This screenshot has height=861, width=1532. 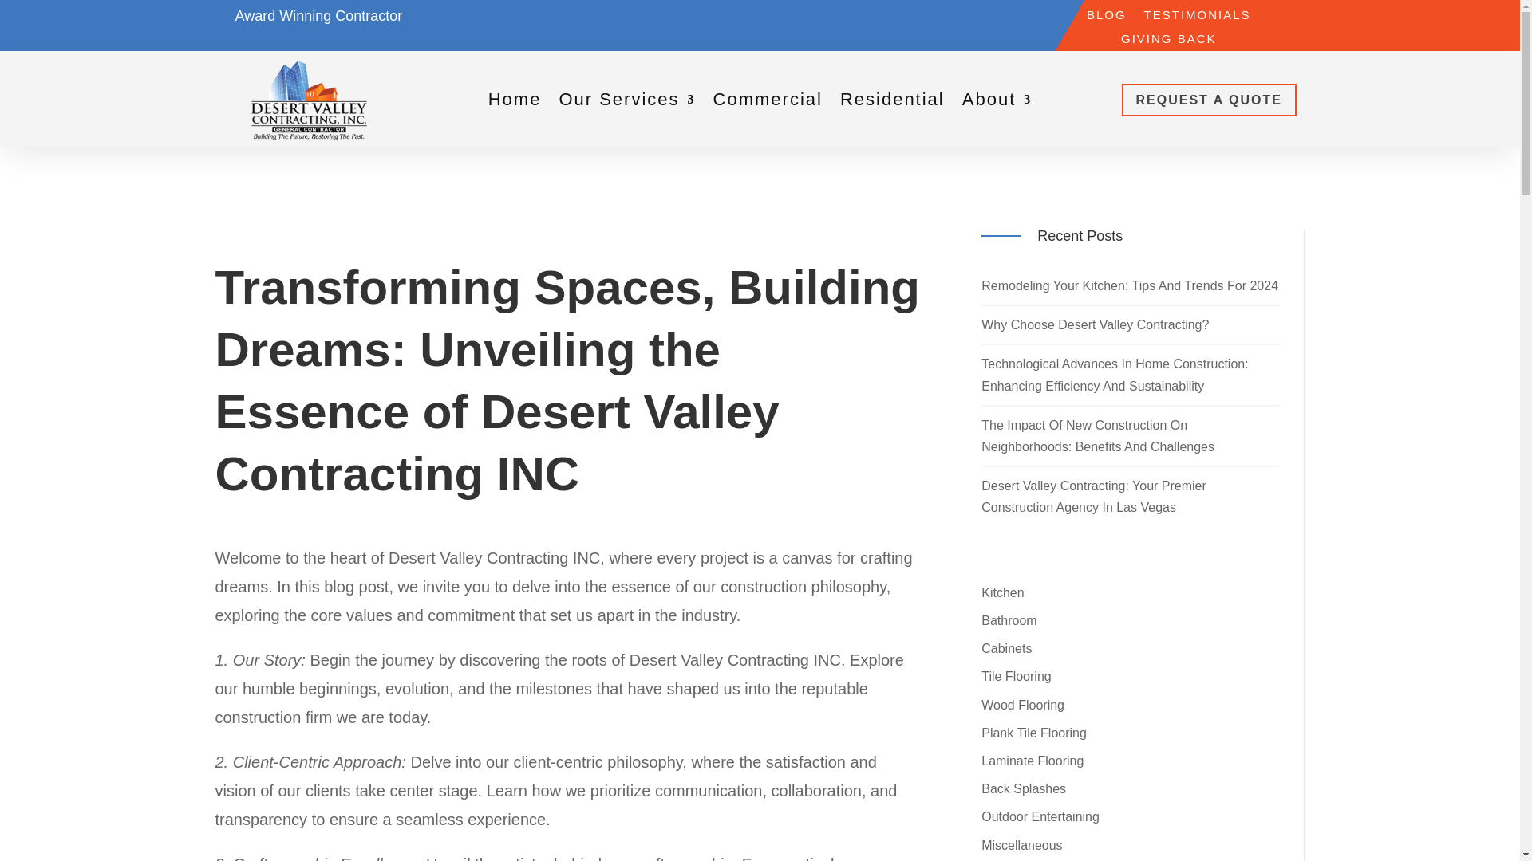 I want to click on REQUEST A QUOTE, so click(x=1210, y=99).